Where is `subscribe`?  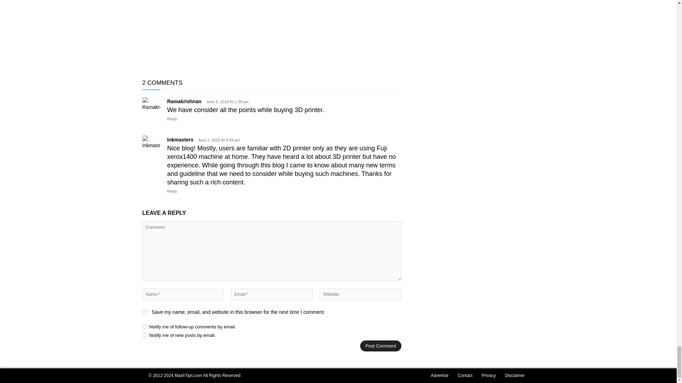
subscribe is located at coordinates (144, 326).